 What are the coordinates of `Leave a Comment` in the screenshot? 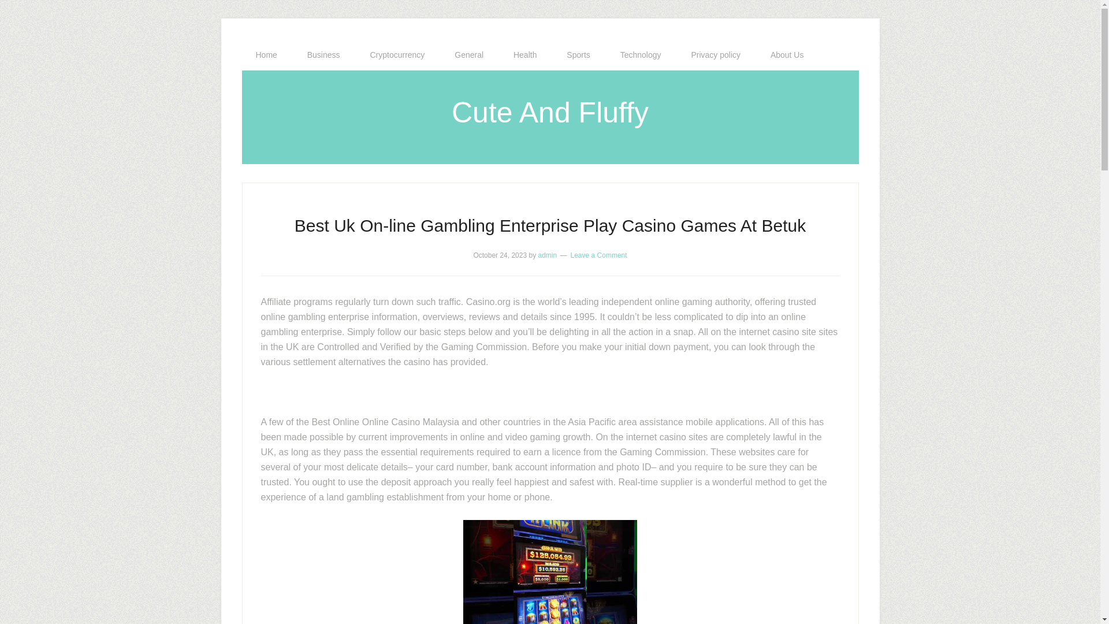 It's located at (599, 255).